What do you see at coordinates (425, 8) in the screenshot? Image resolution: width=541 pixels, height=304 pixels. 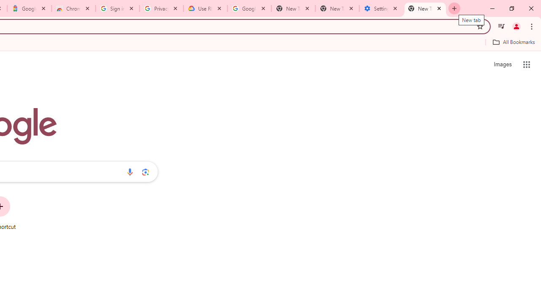 I see `New Tab` at bounding box center [425, 8].